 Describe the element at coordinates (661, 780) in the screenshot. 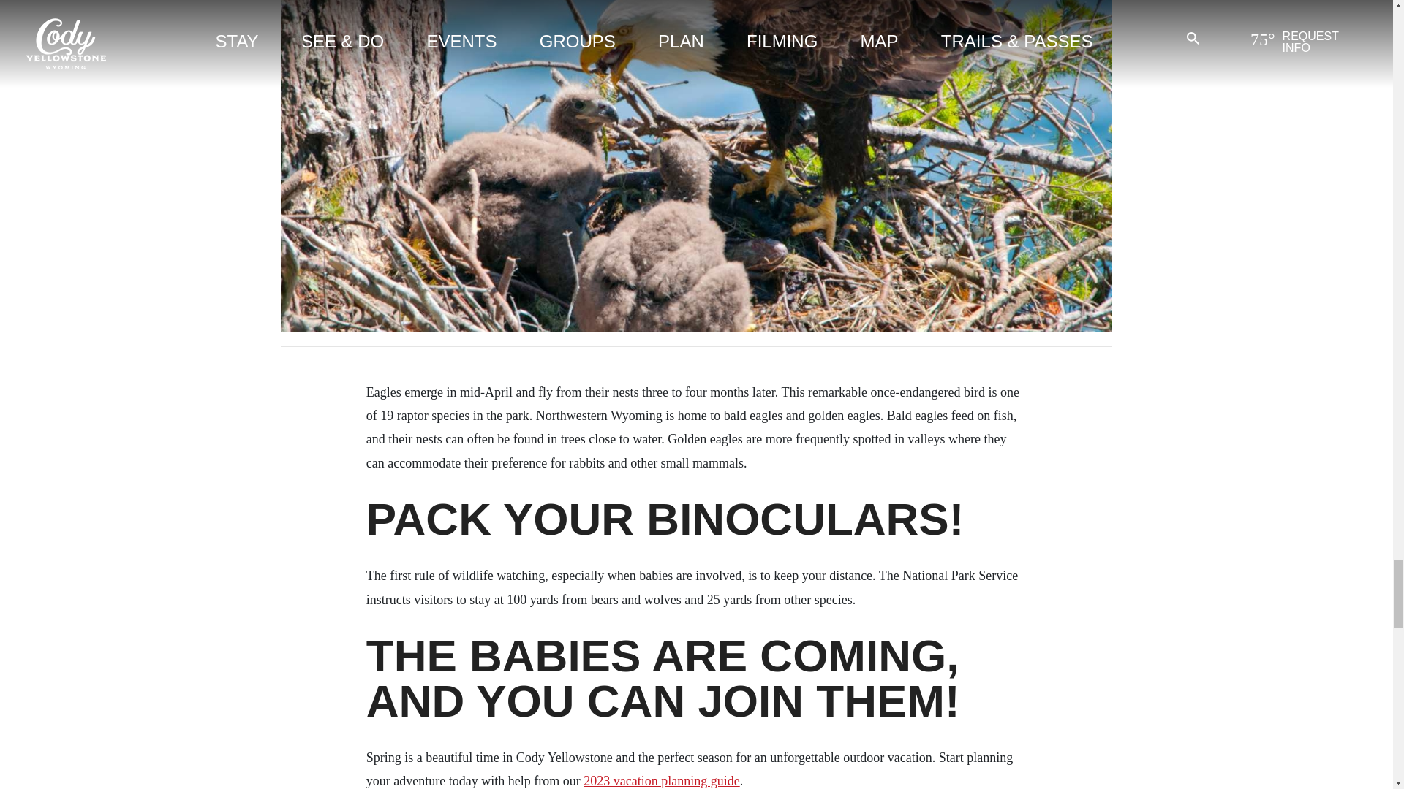

I see `2023 vacation planning guide` at that location.